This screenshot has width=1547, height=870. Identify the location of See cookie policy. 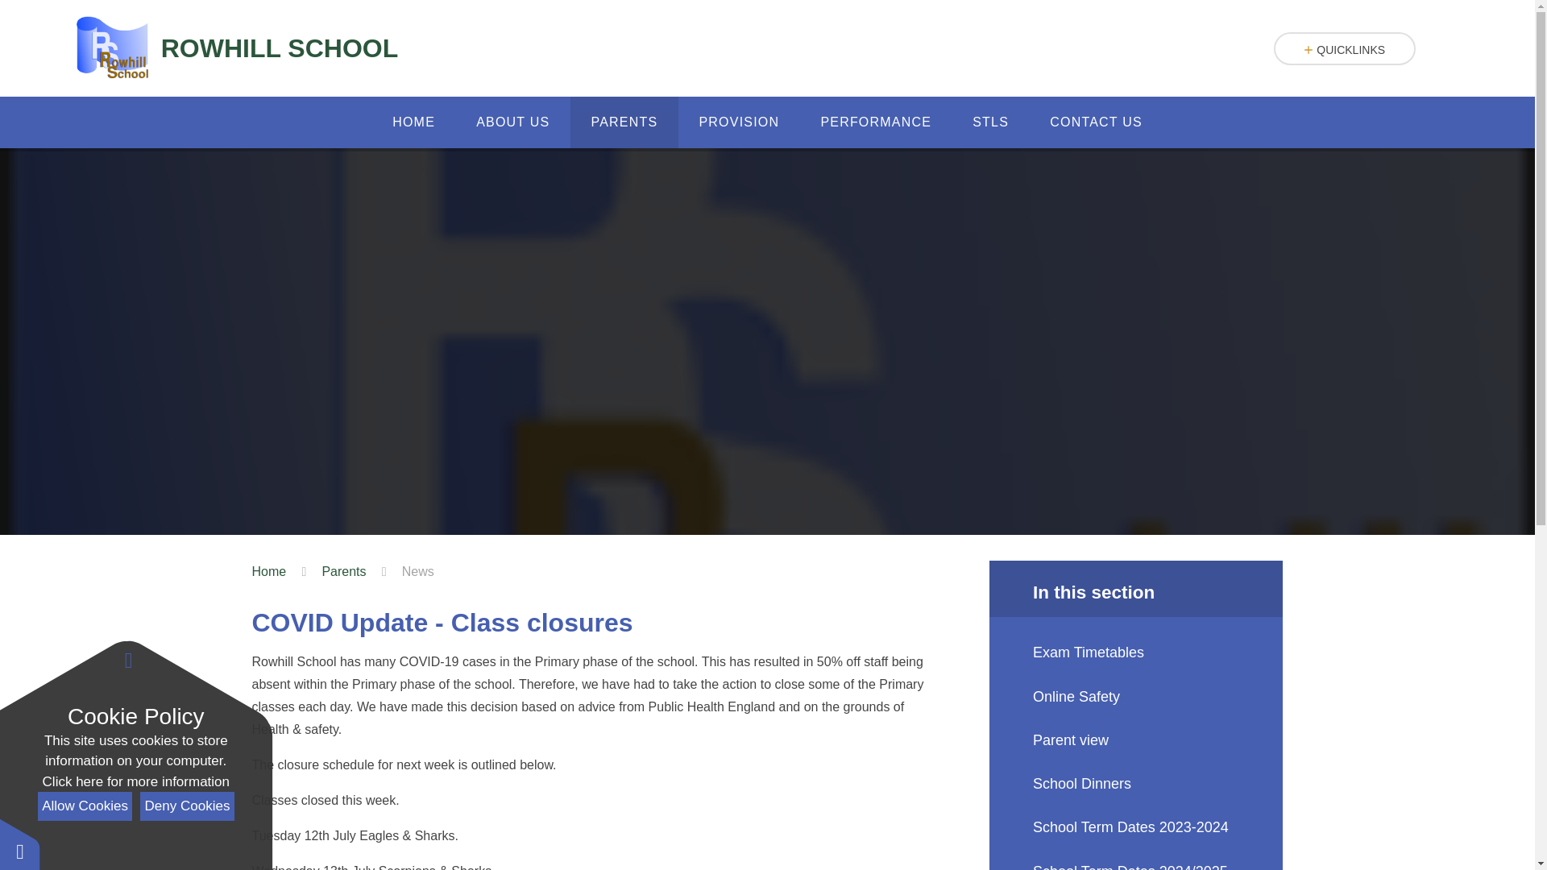
(135, 781).